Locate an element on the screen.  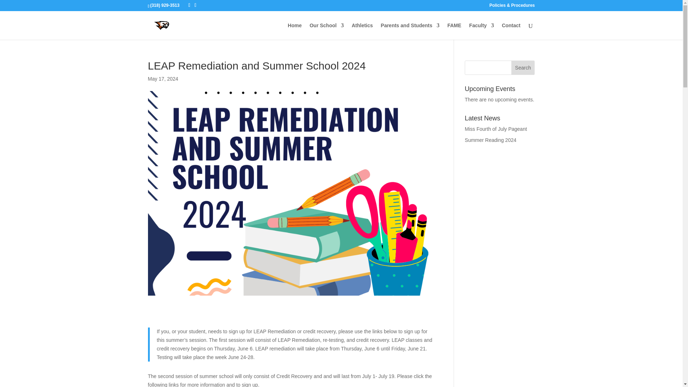
FAME is located at coordinates (454, 31).